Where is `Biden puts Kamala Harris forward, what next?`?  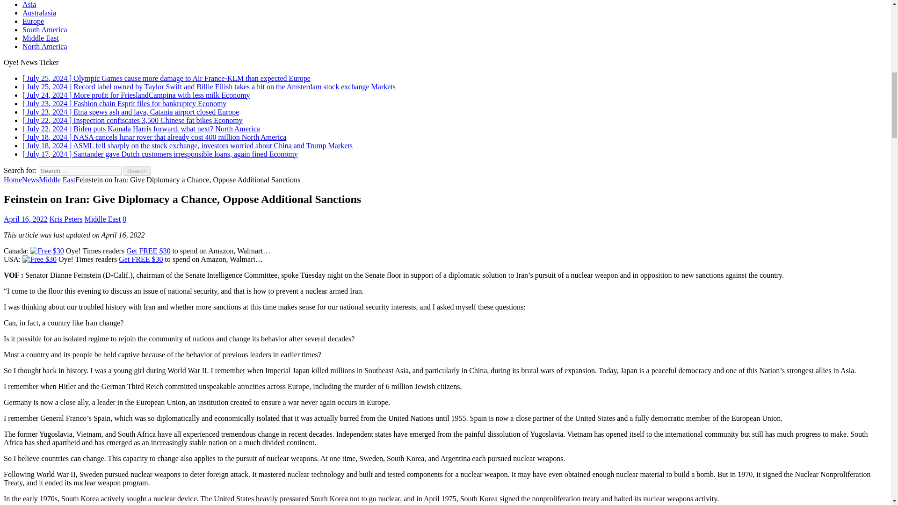 Biden puts Kamala Harris forward, what next? is located at coordinates (141, 129).